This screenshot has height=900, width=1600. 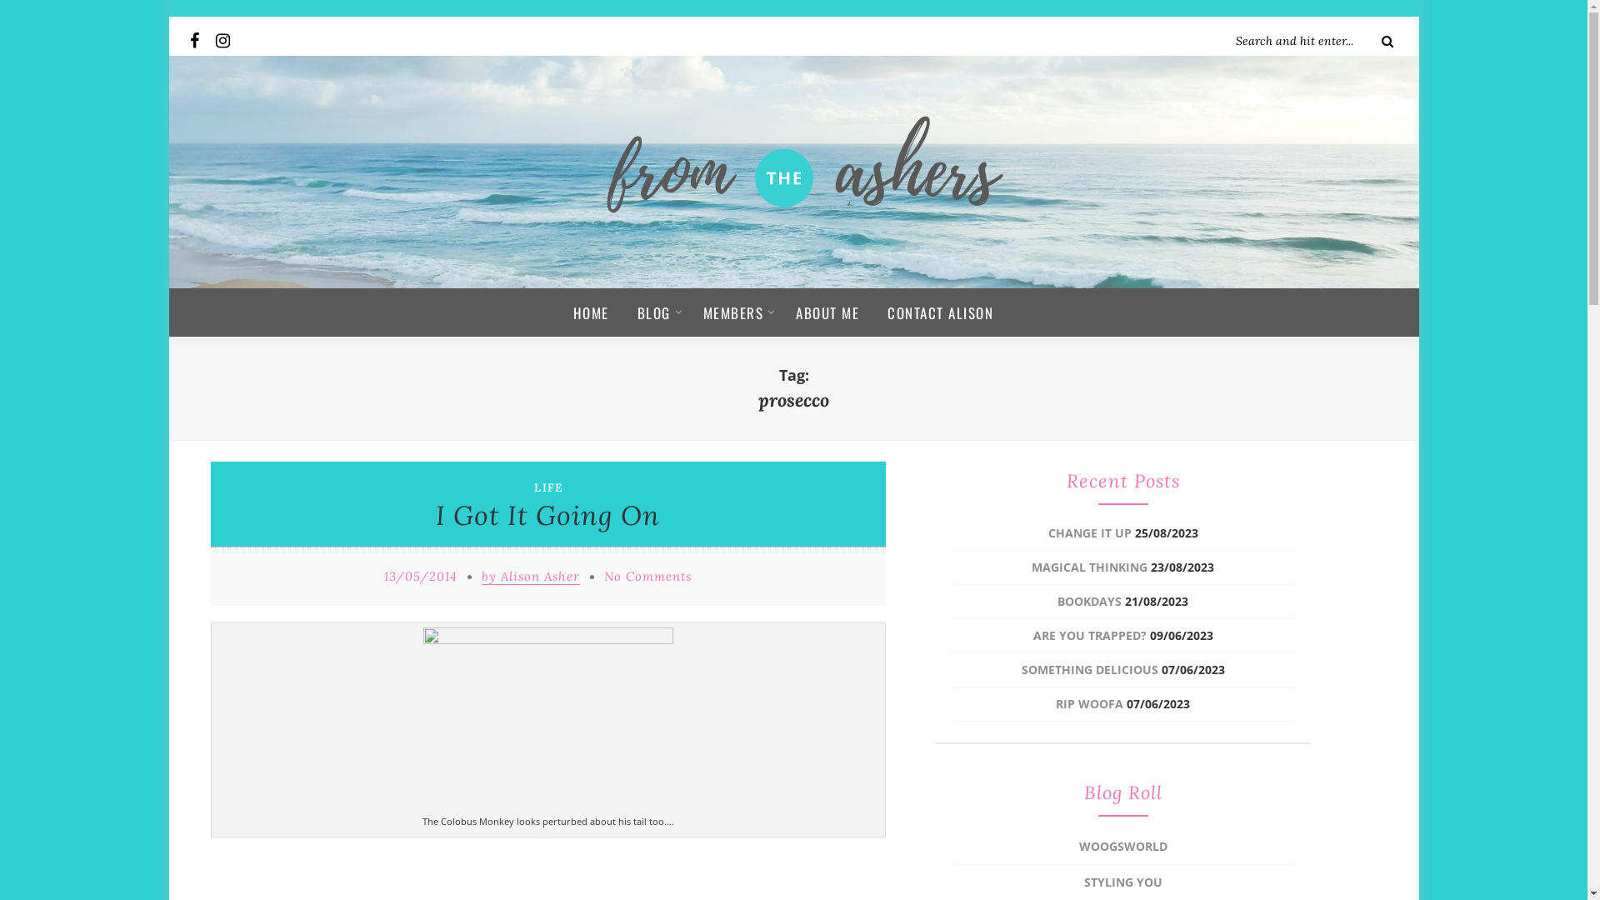 I want to click on Facebook, so click(x=202, y=37).